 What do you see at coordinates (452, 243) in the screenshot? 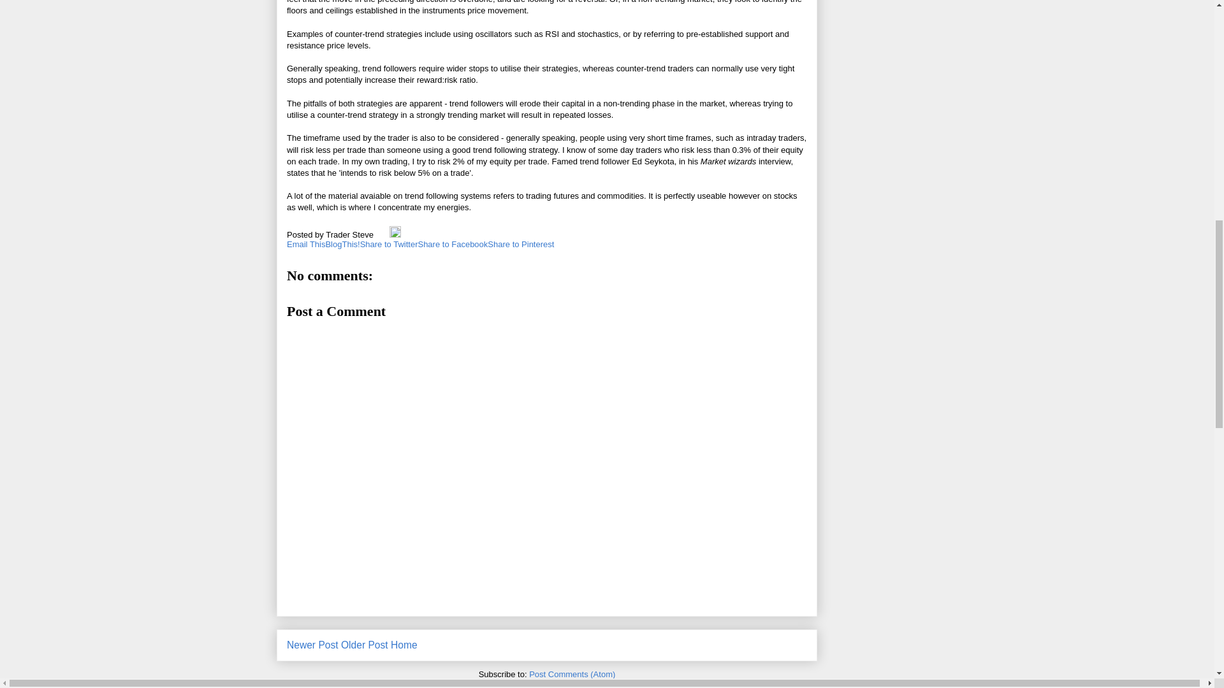
I see `Share to Facebook` at bounding box center [452, 243].